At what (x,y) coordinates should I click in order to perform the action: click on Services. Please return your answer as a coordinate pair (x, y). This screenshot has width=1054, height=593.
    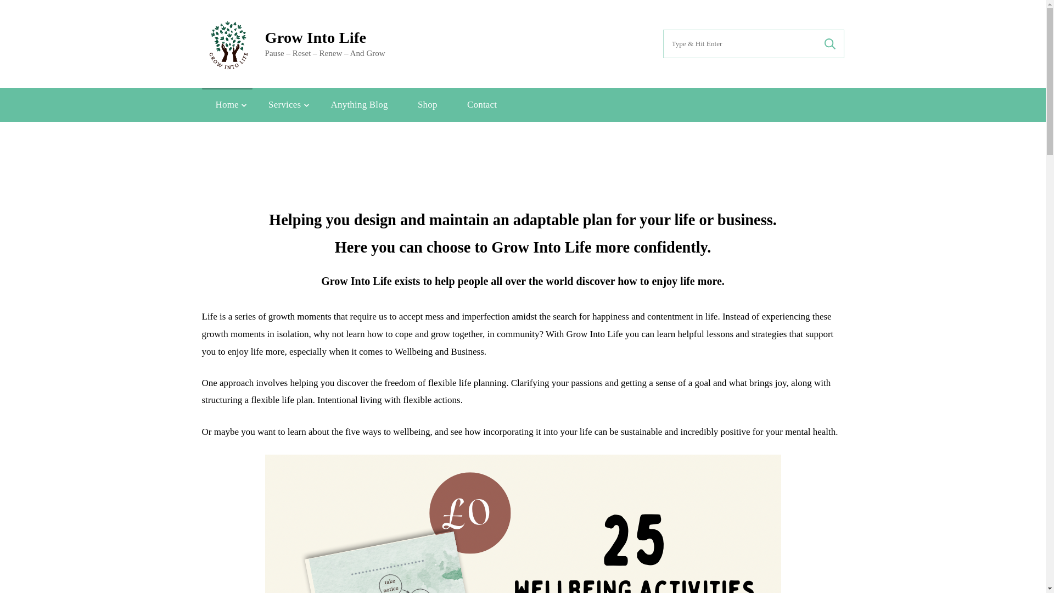
    Looking at the image, I should click on (284, 104).